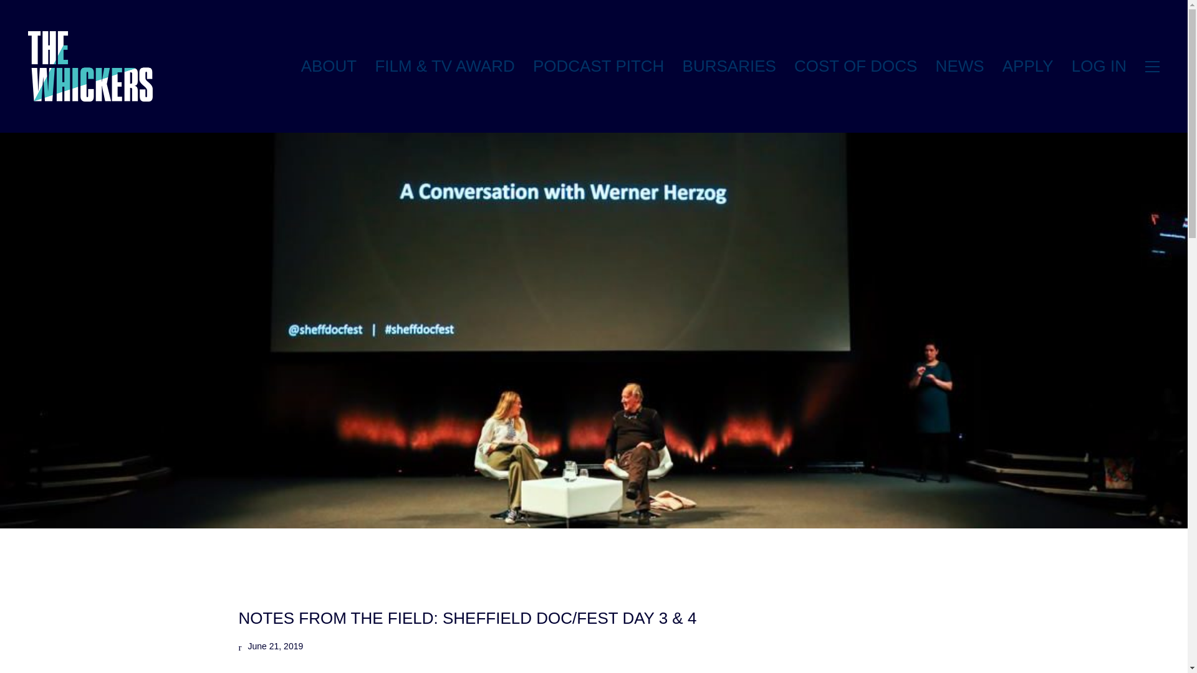 The width and height of the screenshot is (1197, 673). I want to click on LOG IN, so click(1098, 66).